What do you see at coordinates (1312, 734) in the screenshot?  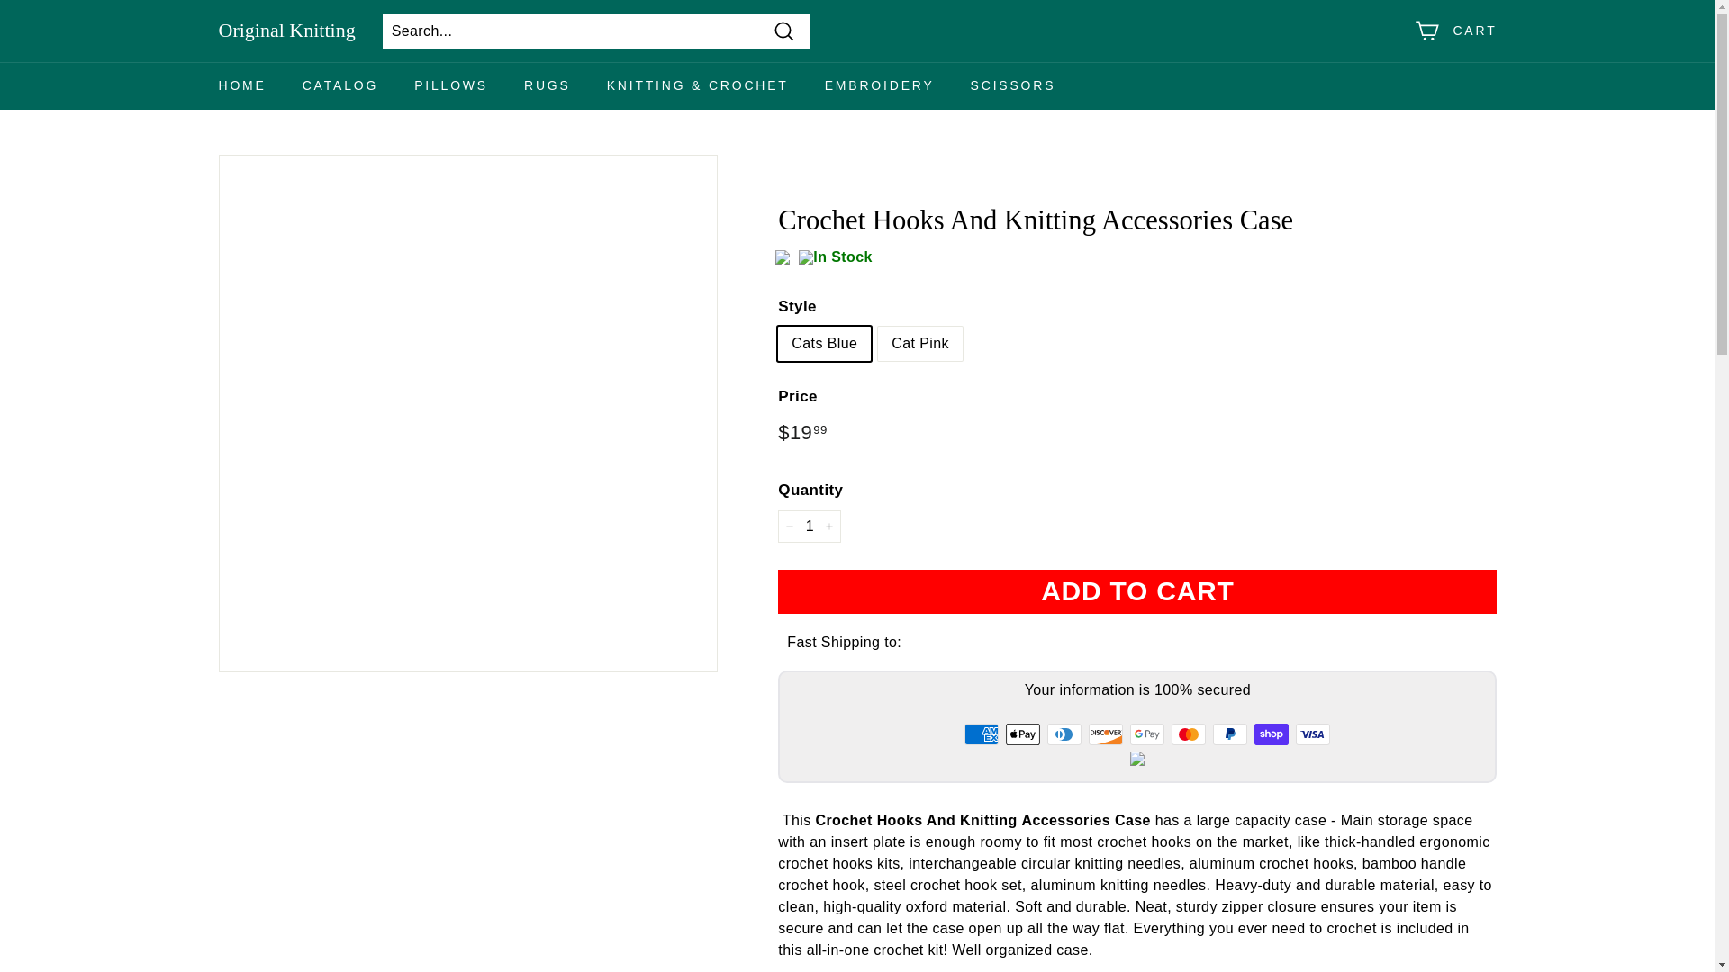 I see `Visa` at bounding box center [1312, 734].